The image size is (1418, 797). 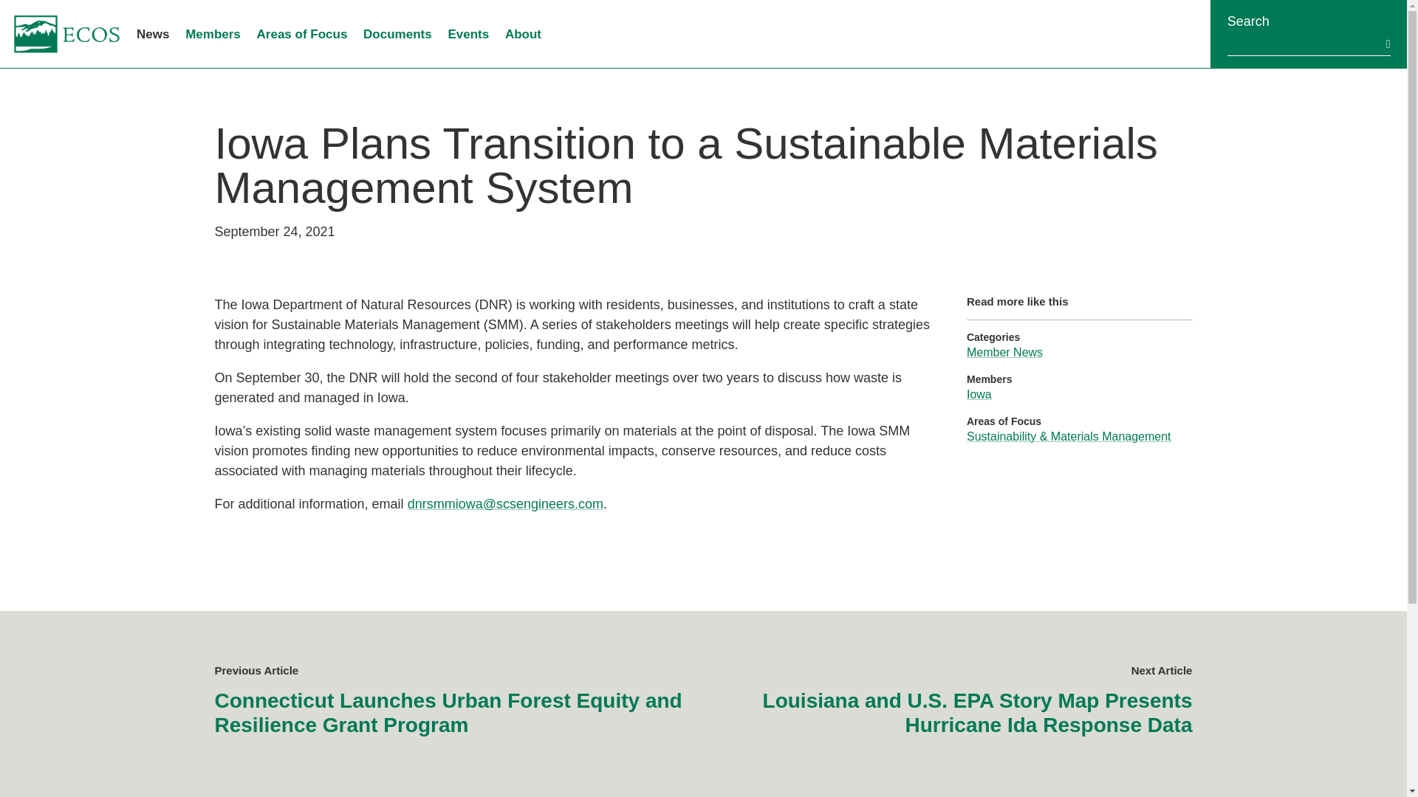 What do you see at coordinates (979, 394) in the screenshot?
I see `Iowa` at bounding box center [979, 394].